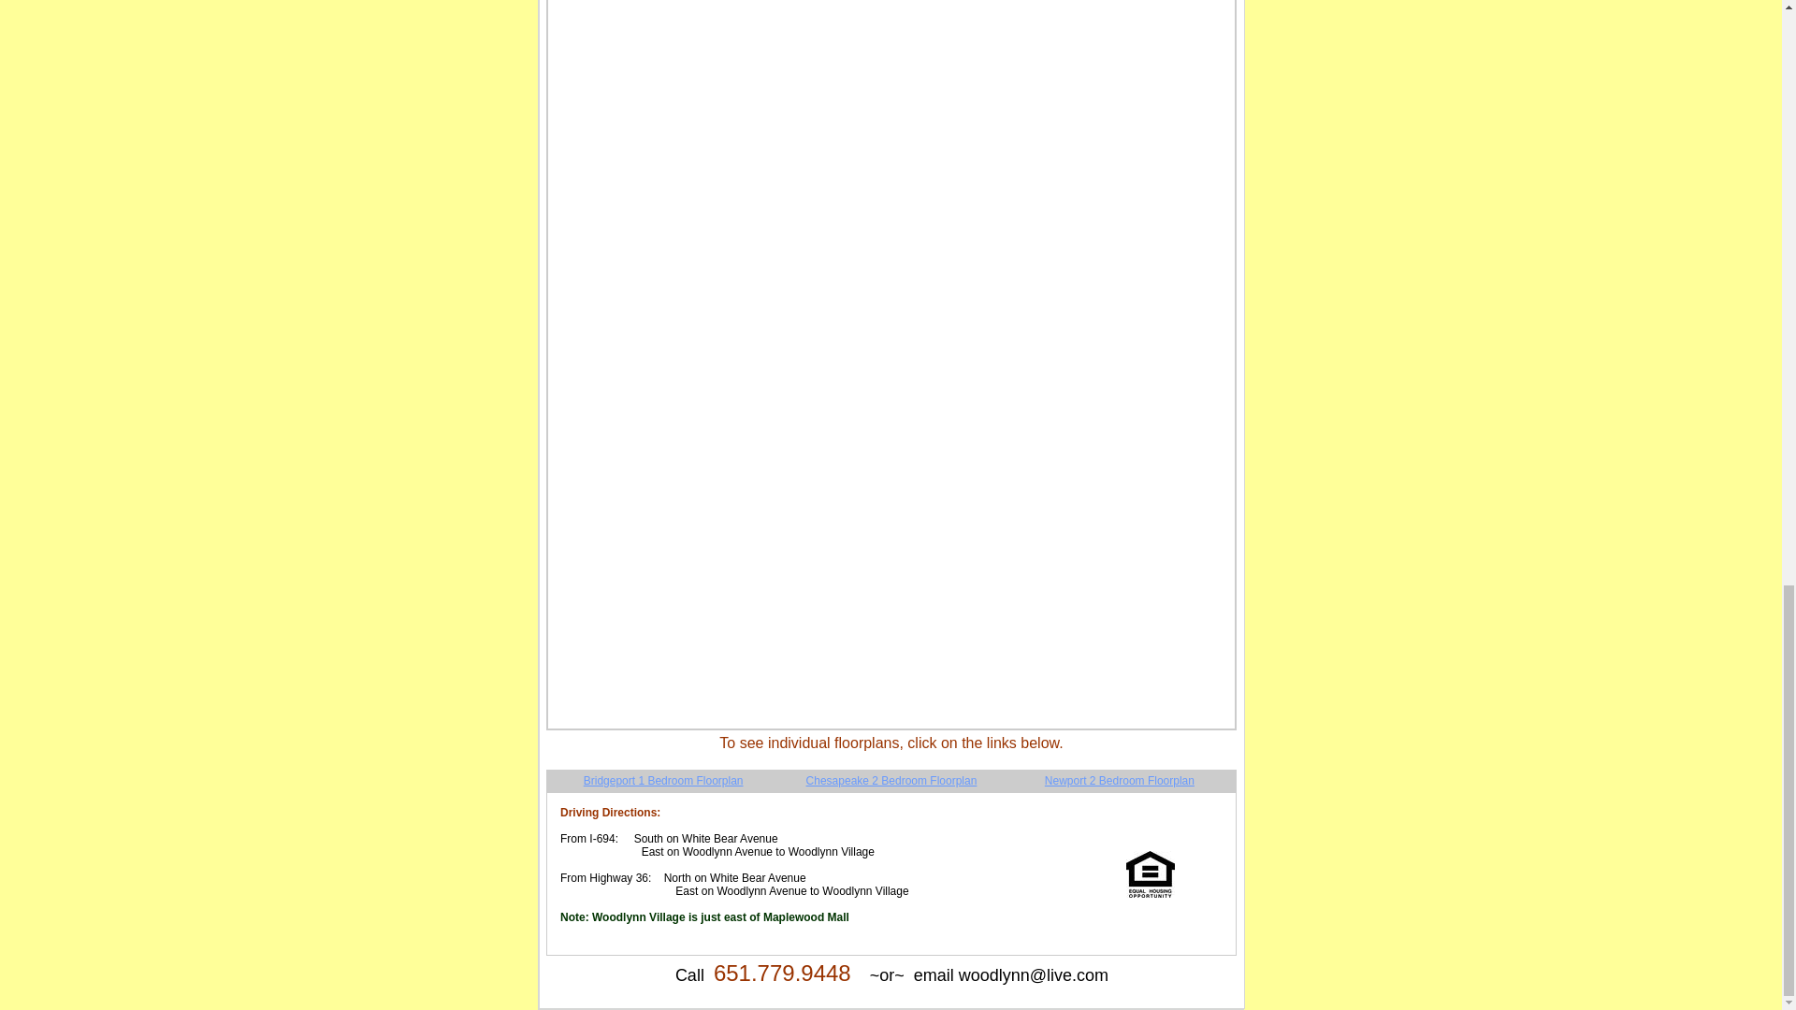 The width and height of the screenshot is (1796, 1010). I want to click on Chesapeake 2 Bedroom Floorplan, so click(891, 781).